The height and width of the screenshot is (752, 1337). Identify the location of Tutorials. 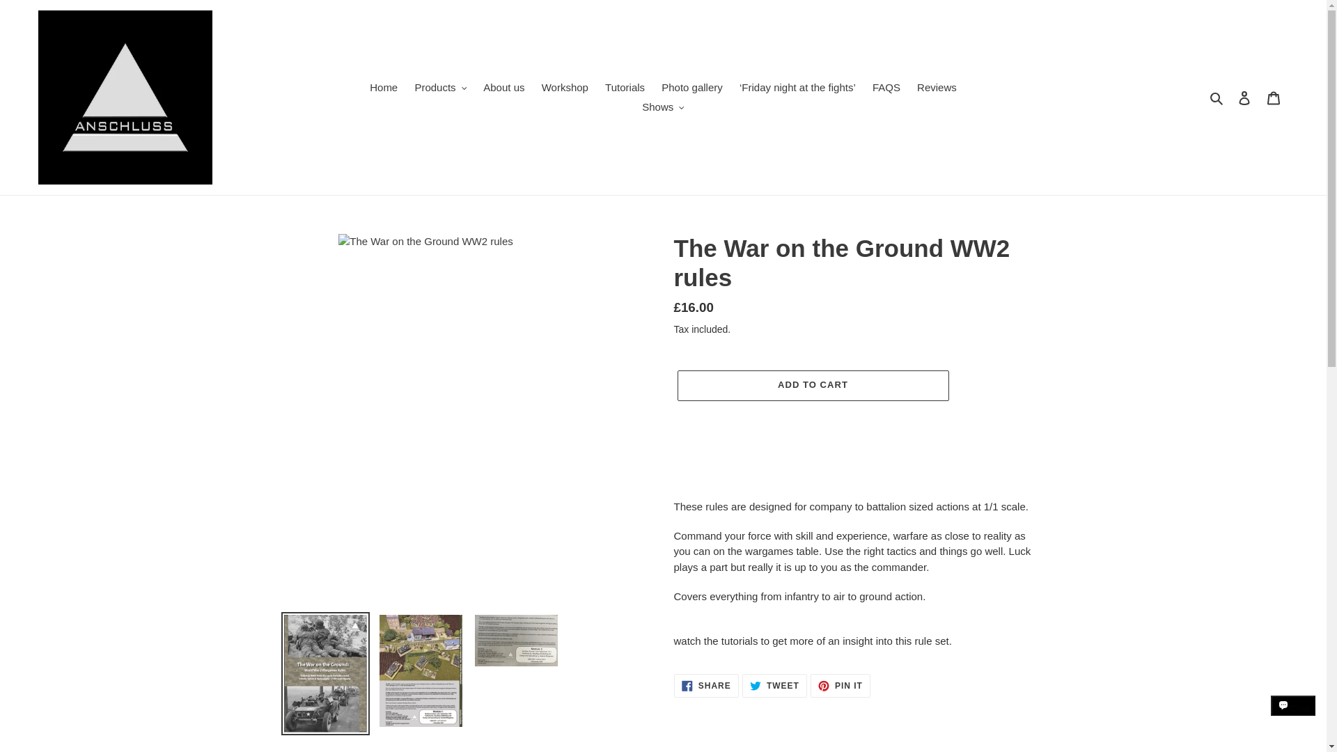
(625, 88).